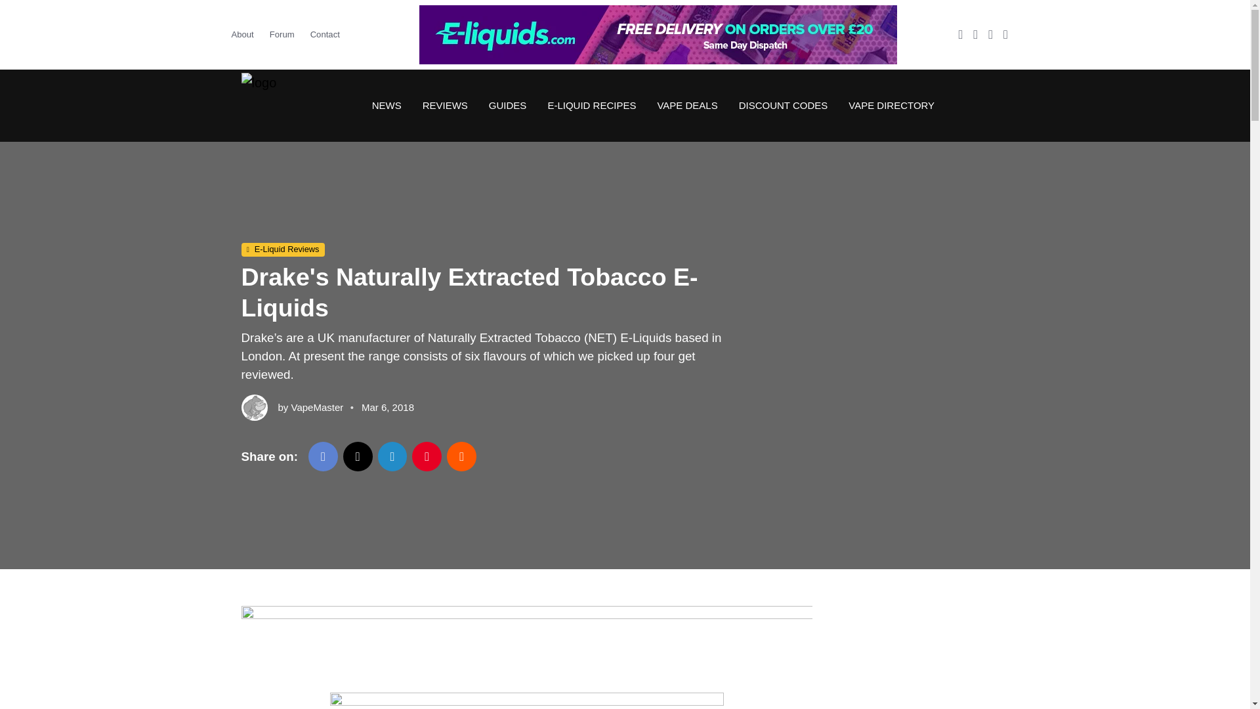 The image size is (1260, 709). Describe the element at coordinates (784, 105) in the screenshot. I see `DISCOUNT CODES` at that location.